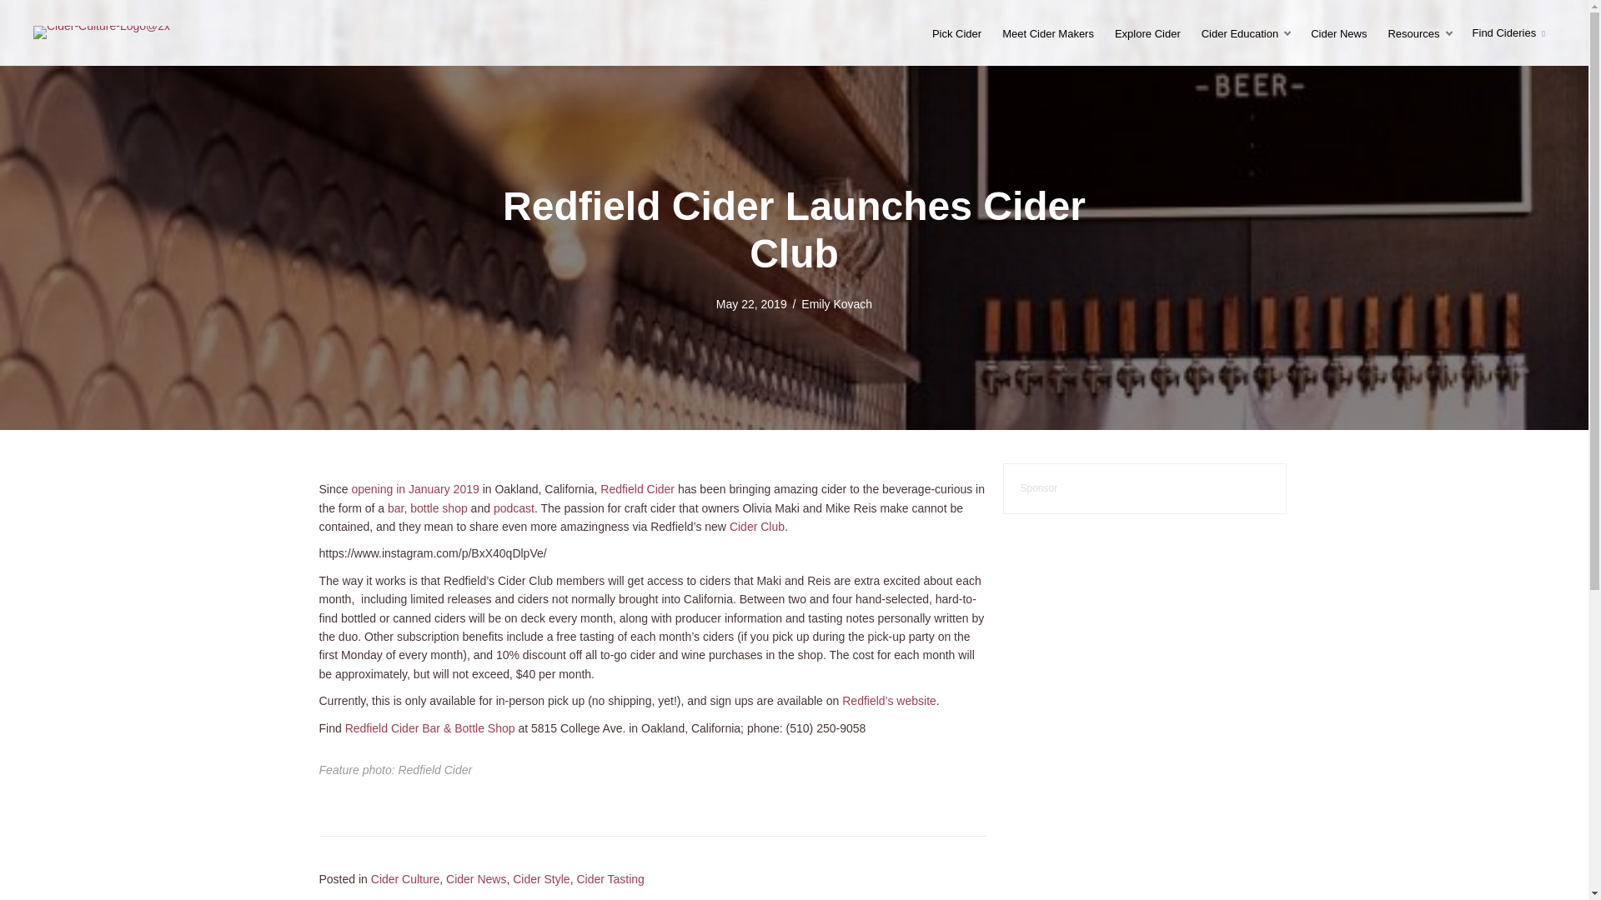 The width and height of the screenshot is (1601, 900). Describe the element at coordinates (757, 527) in the screenshot. I see `Cider Club` at that location.